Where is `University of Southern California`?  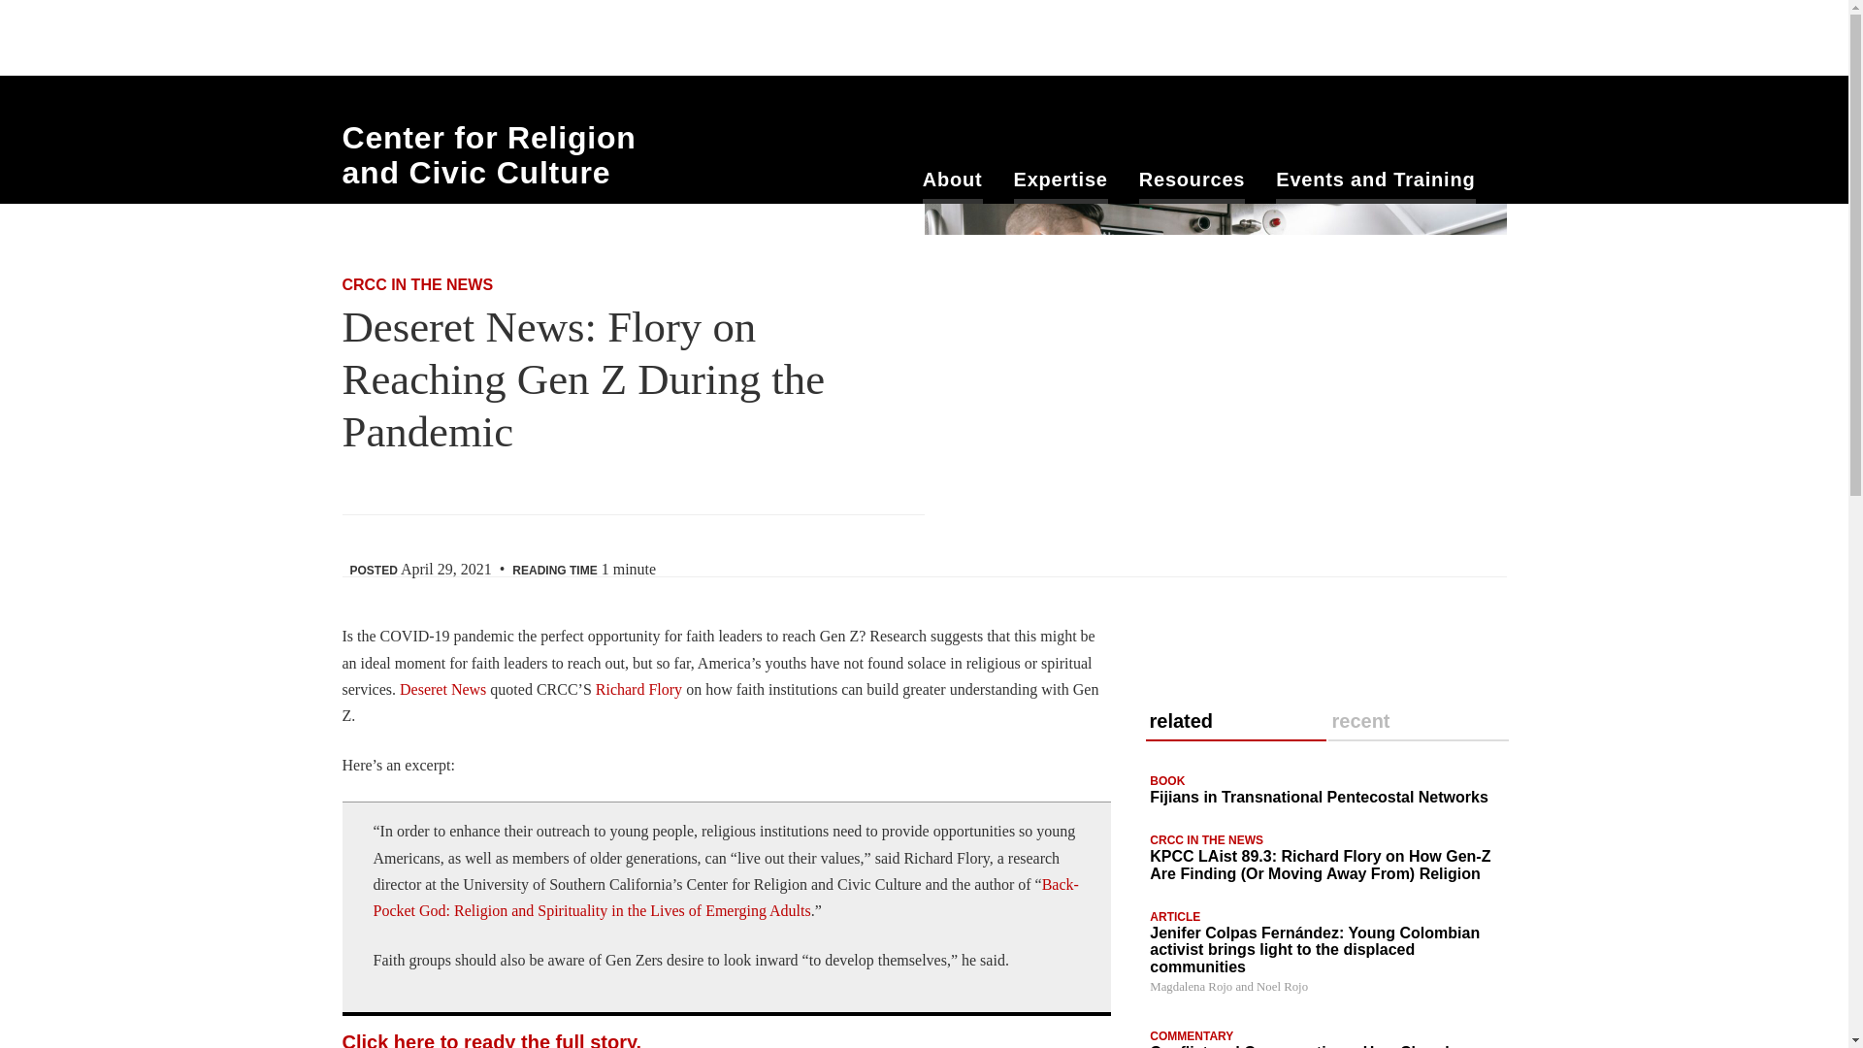
University of Southern California is located at coordinates (1384, 35).